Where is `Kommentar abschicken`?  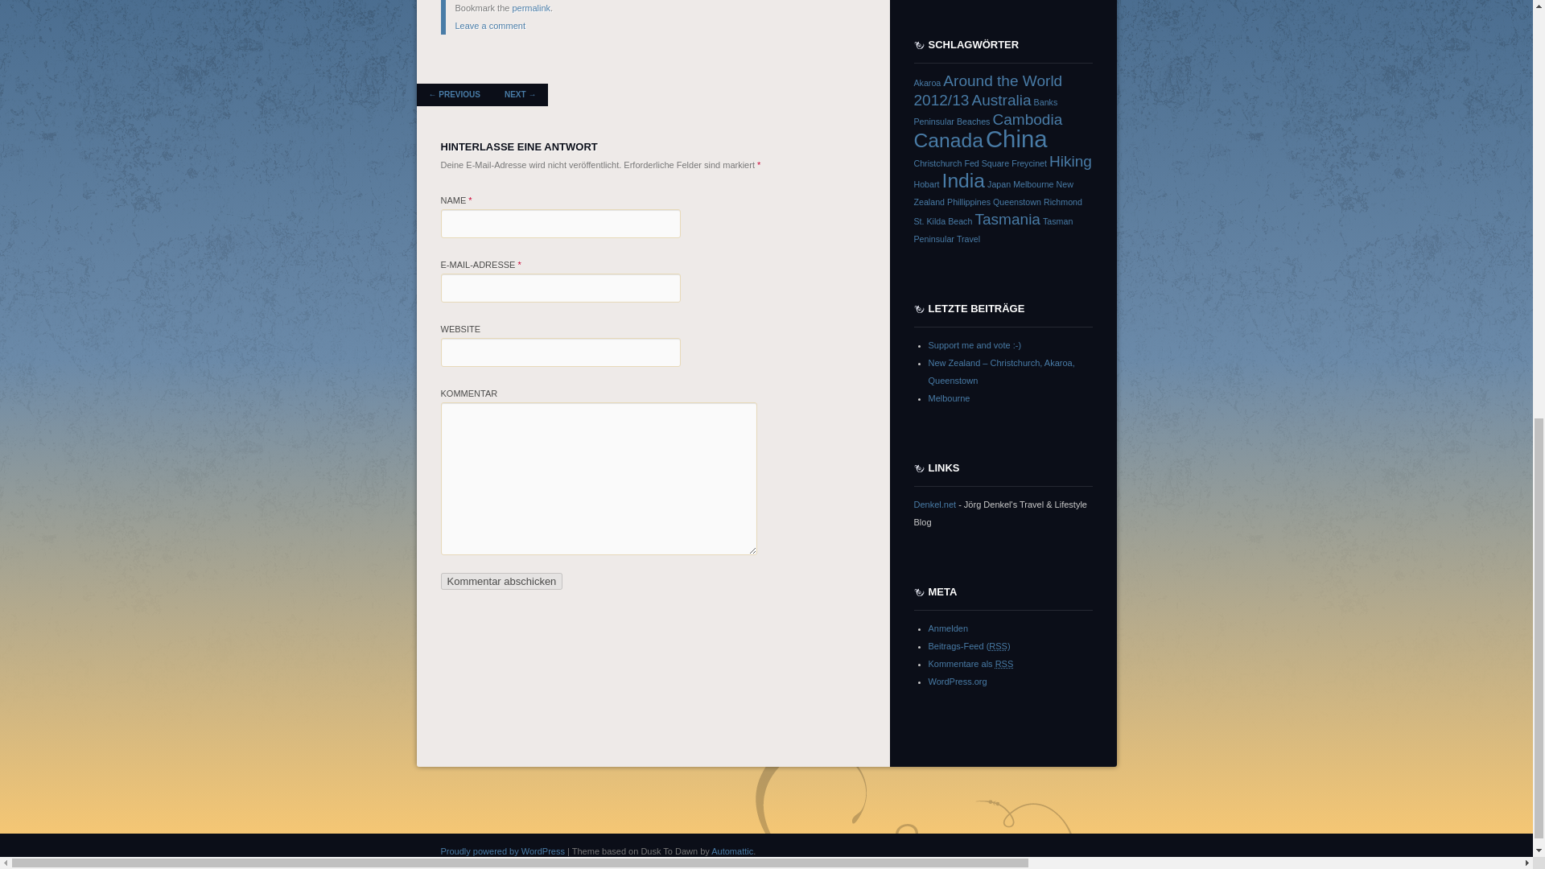 Kommentar abschicken is located at coordinates (502, 581).